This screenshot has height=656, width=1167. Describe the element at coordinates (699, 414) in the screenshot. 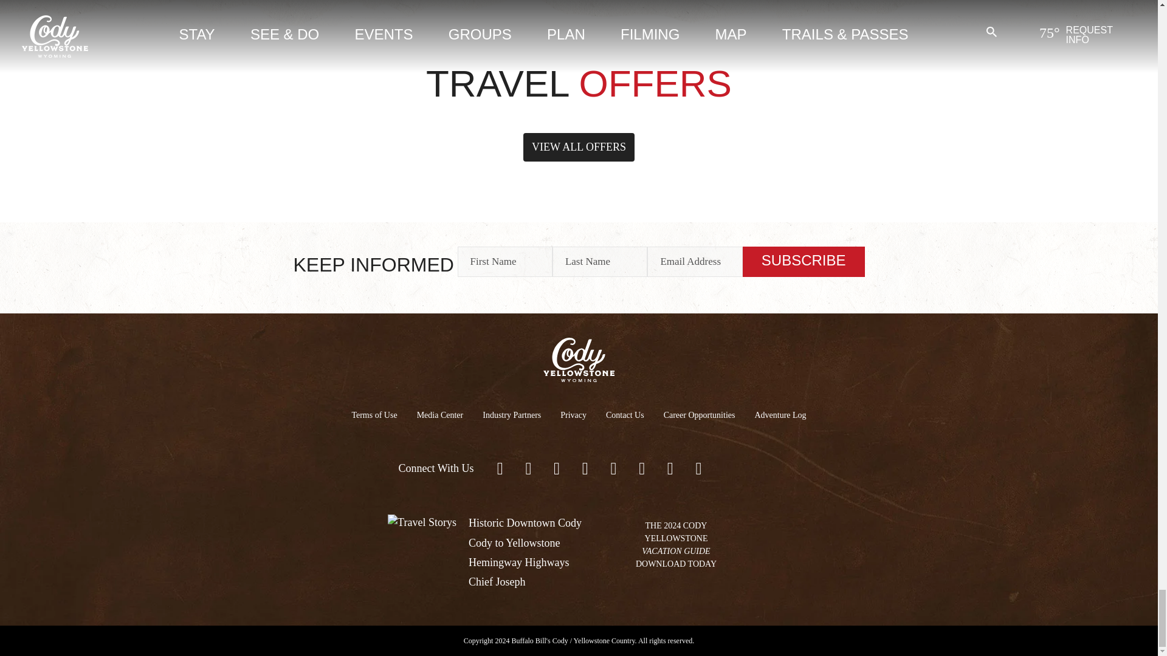

I see `Career Opportunities` at that location.